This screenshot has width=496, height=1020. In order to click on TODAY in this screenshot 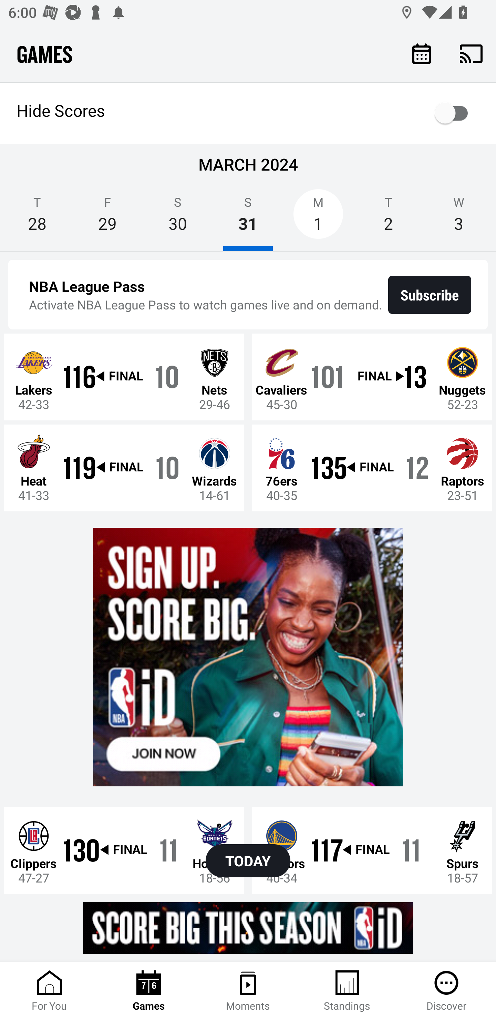, I will do `click(248, 861)`.